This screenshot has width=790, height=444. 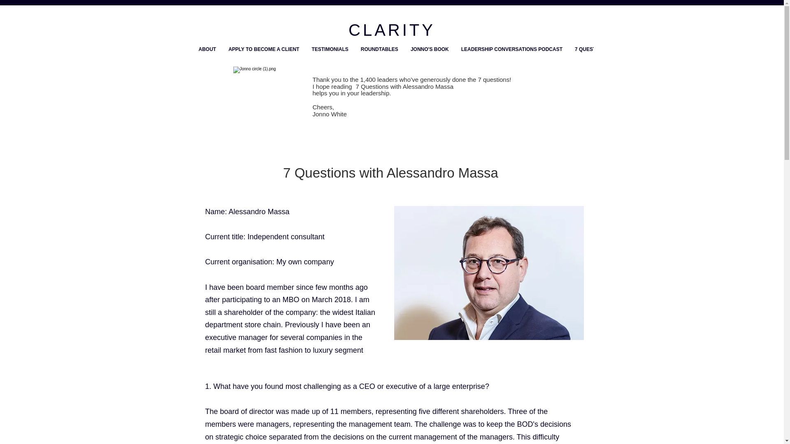 I want to click on 7 QUESTIONS SERIES, so click(x=601, y=56).